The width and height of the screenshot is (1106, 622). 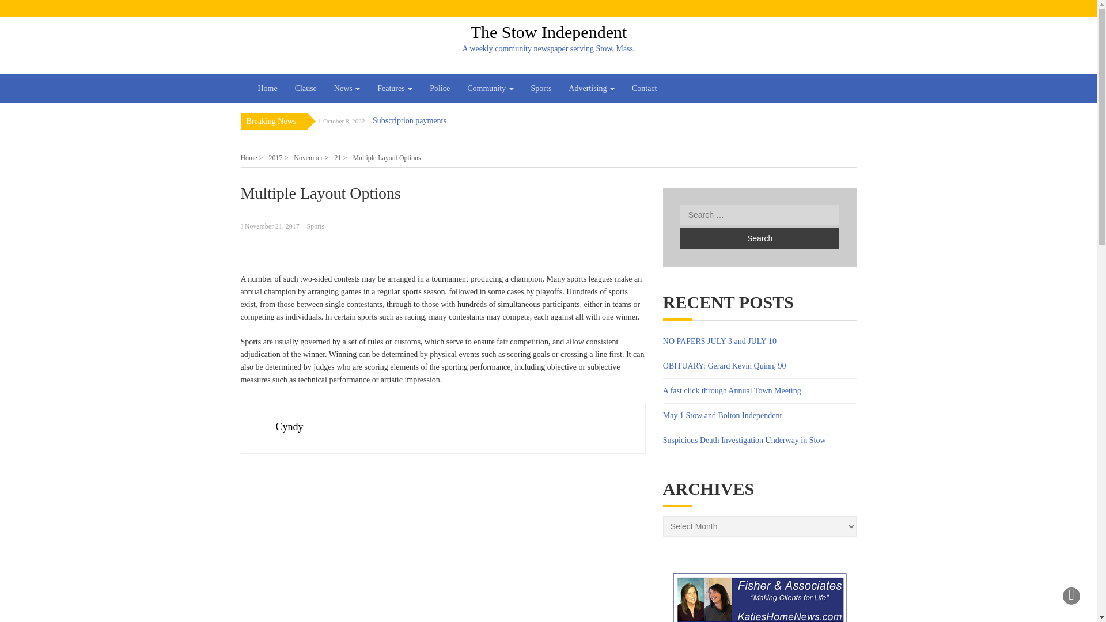 What do you see at coordinates (744, 440) in the screenshot?
I see `Suspicious Death Investigation Underway in Stow` at bounding box center [744, 440].